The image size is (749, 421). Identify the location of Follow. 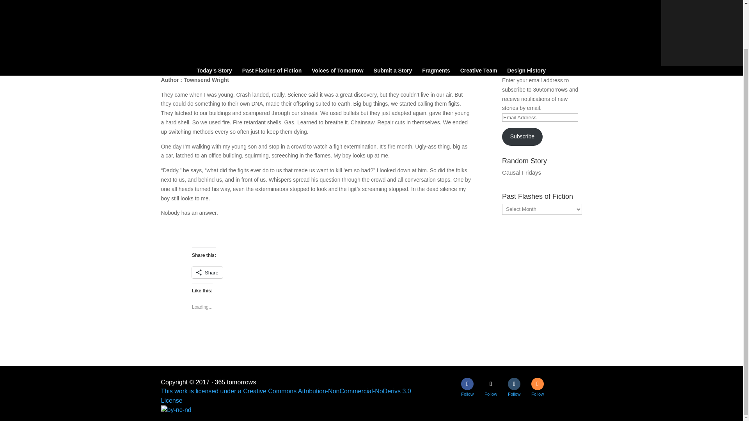
(514, 384).